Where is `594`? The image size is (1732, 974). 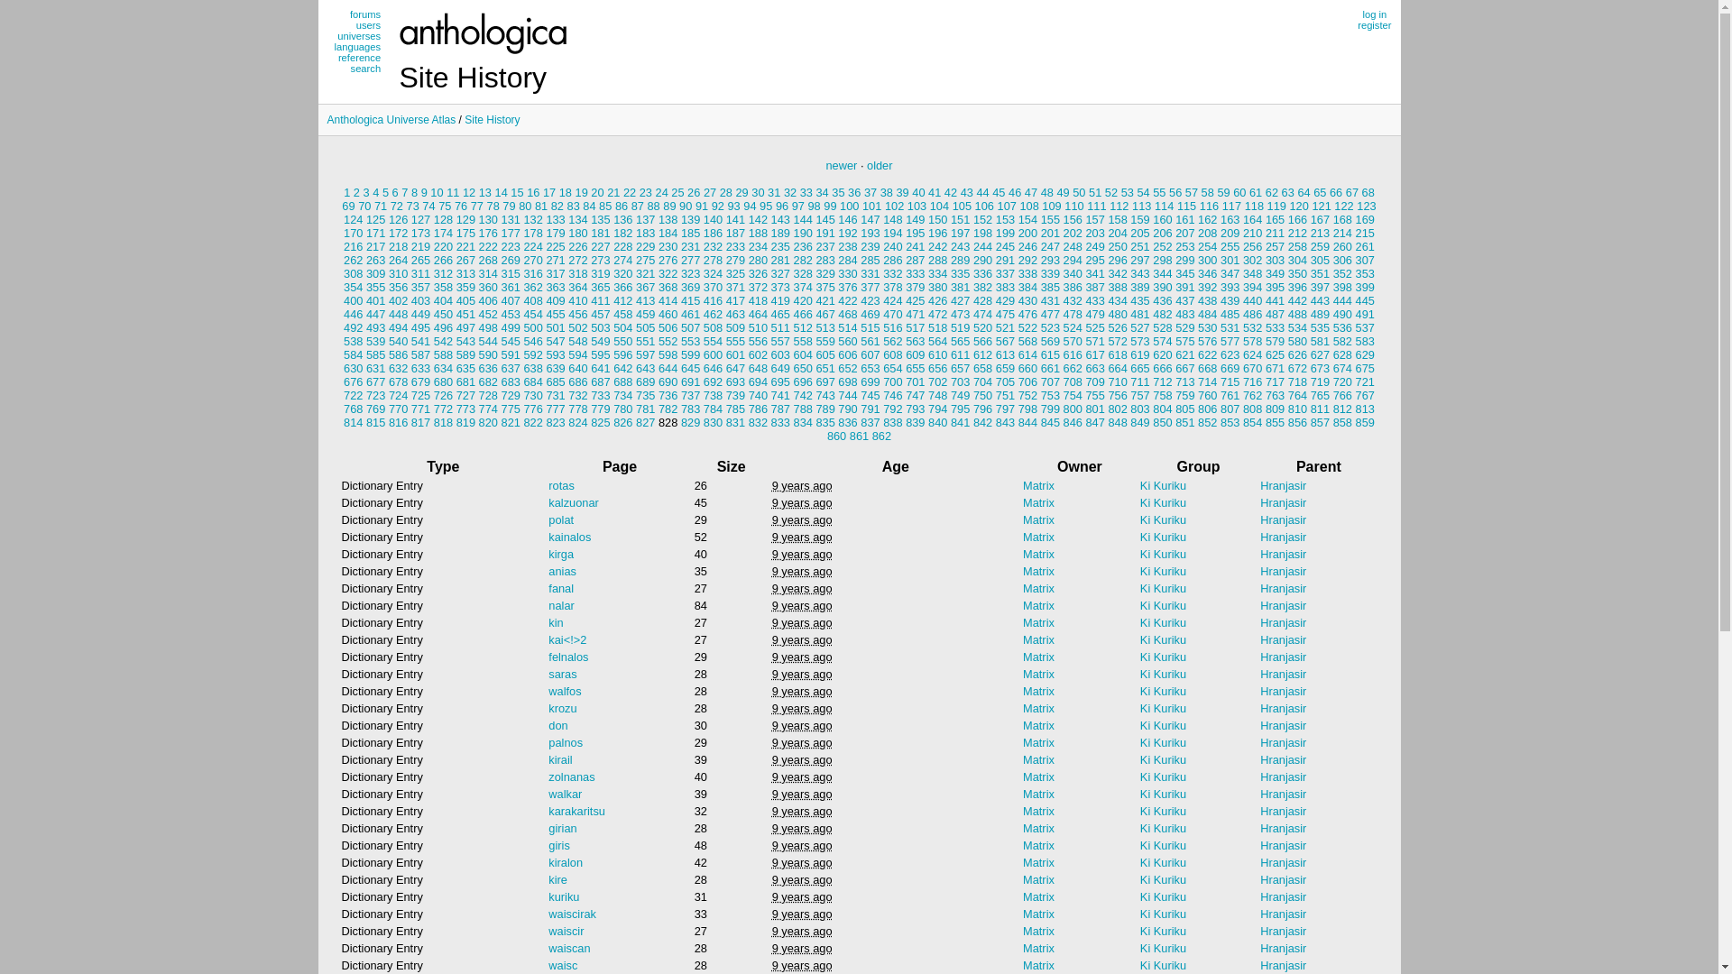
594 is located at coordinates (577, 355).